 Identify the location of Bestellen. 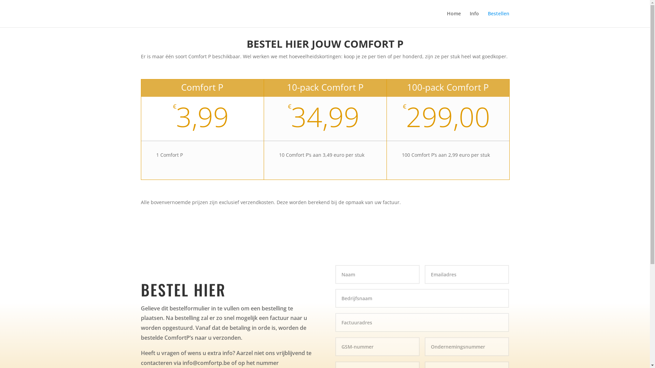
(499, 19).